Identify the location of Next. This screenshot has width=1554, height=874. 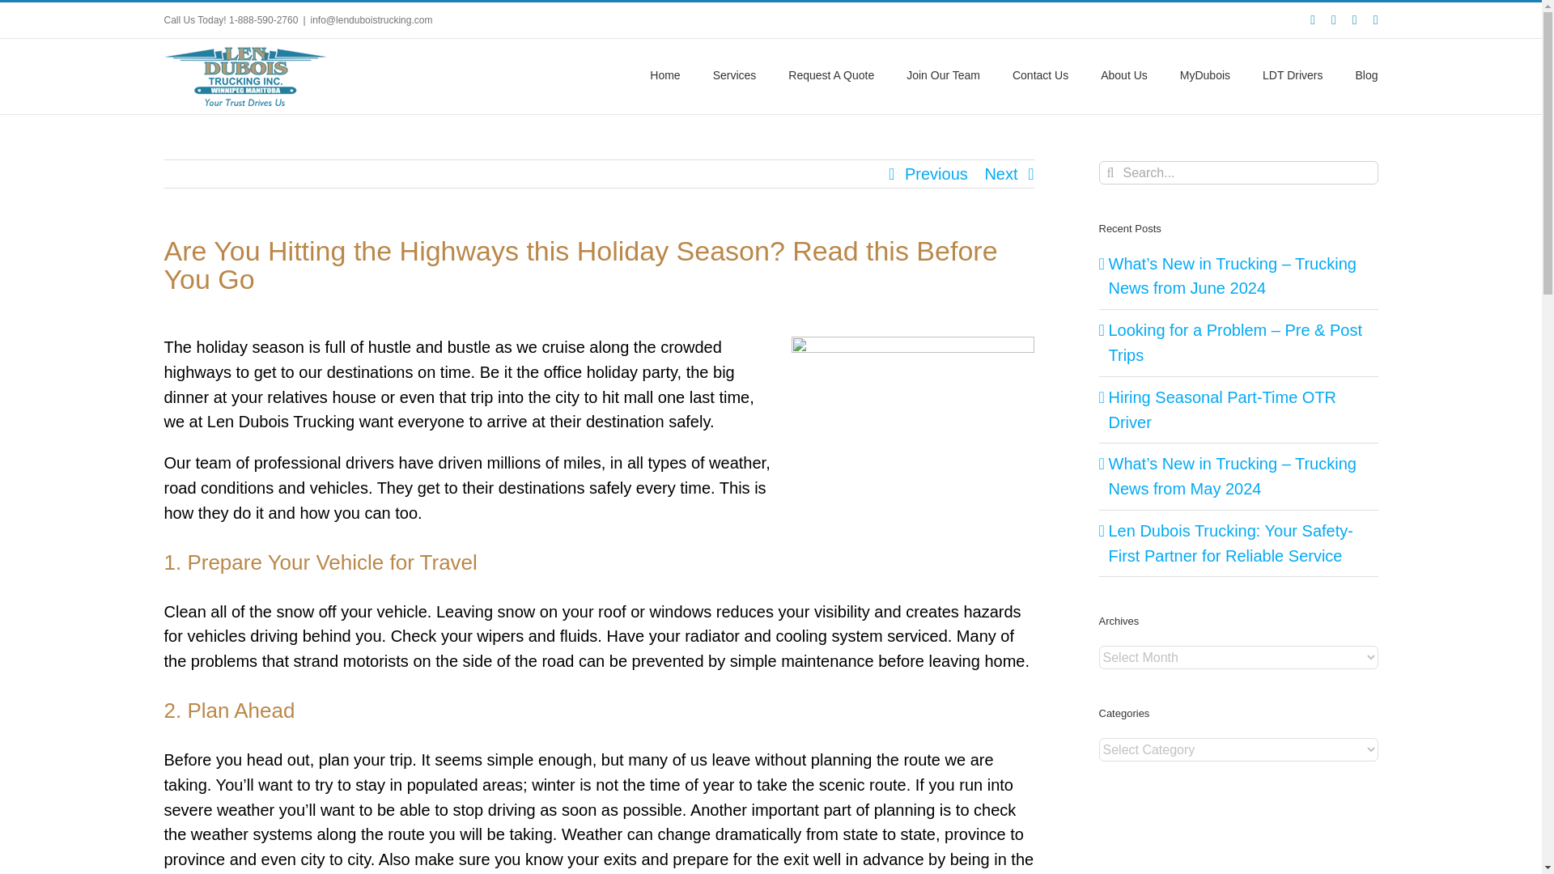
(1000, 173).